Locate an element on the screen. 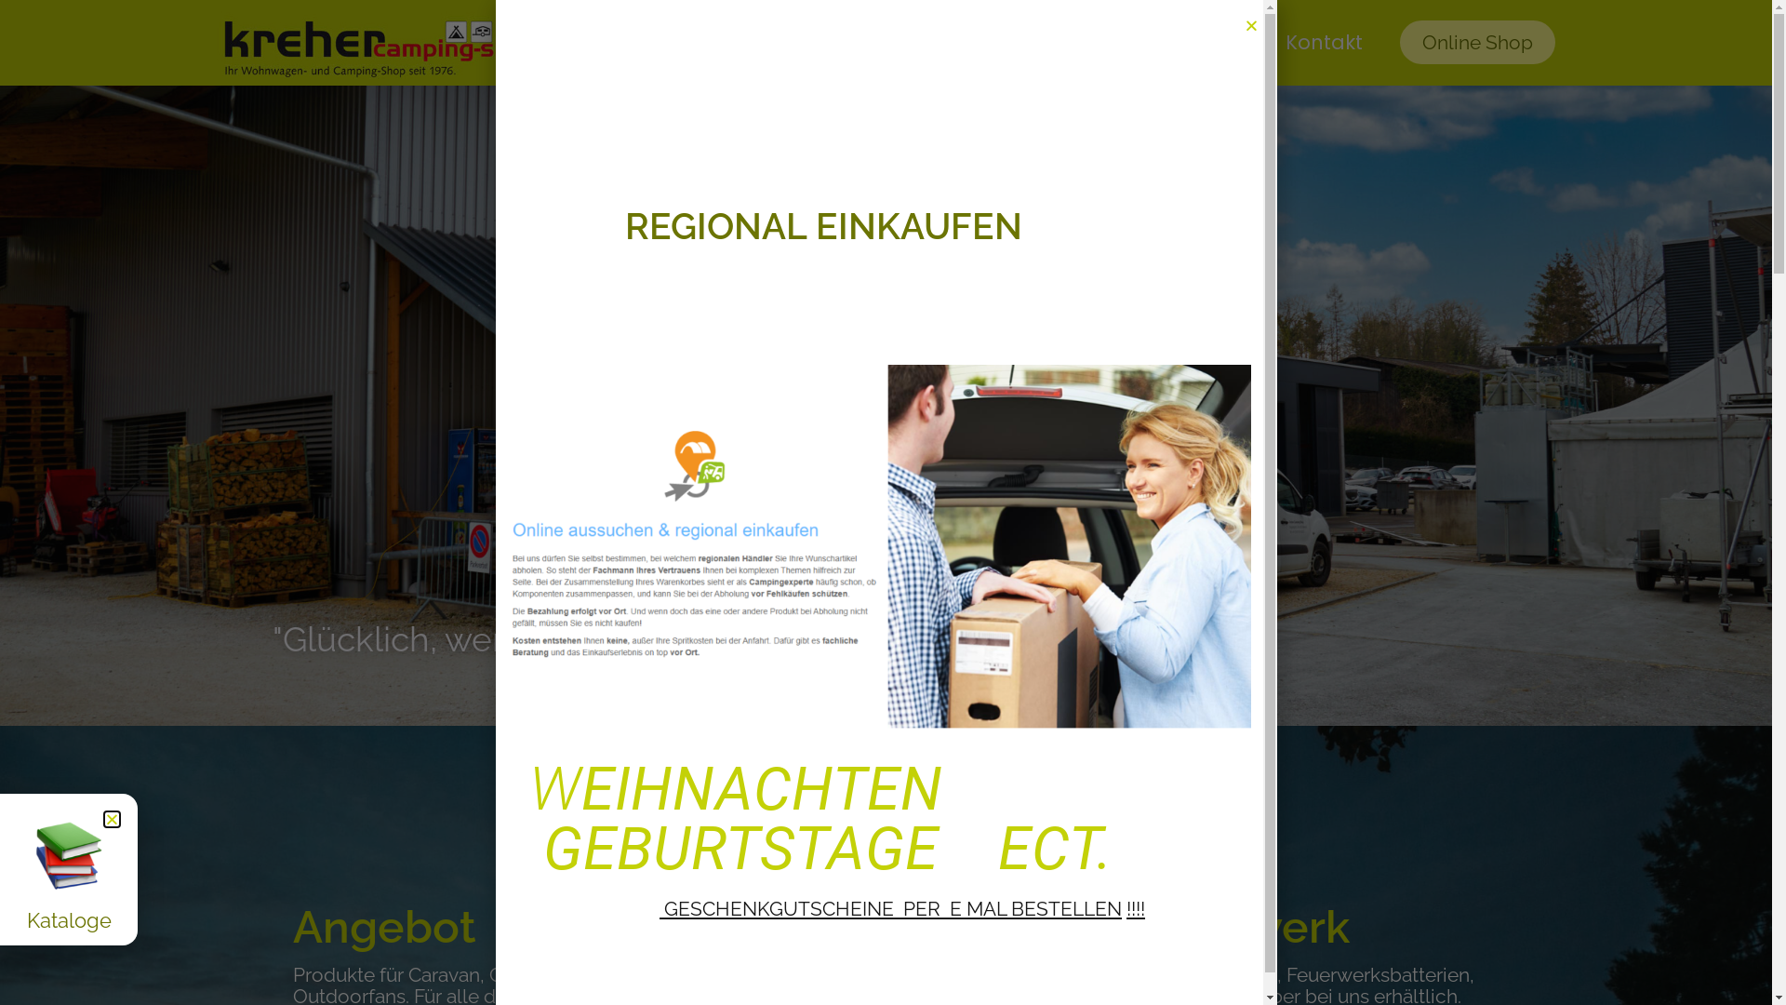 The width and height of the screenshot is (1786, 1005). Feuerwerk is located at coordinates (1206, 43).